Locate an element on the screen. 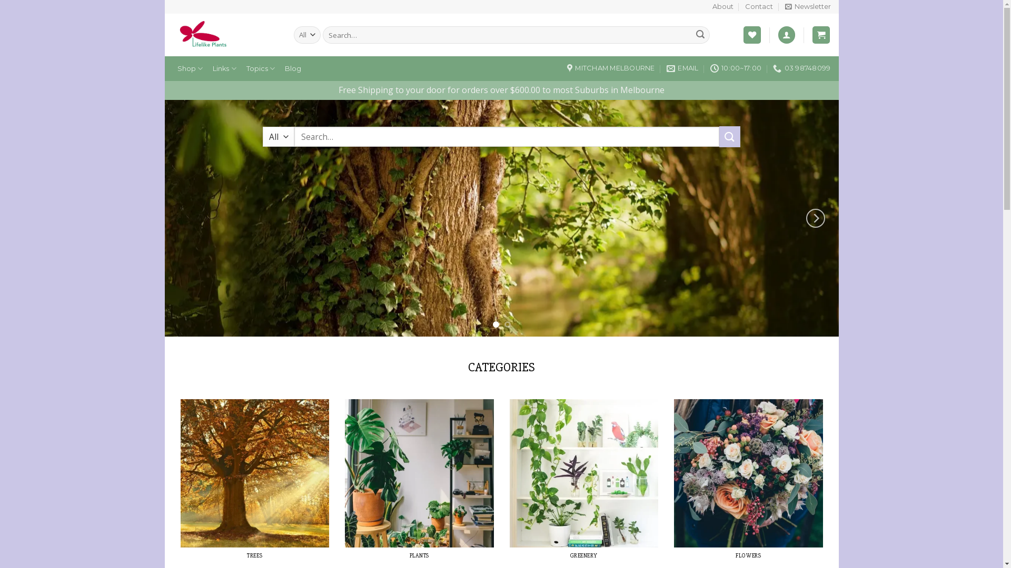 The image size is (1011, 568). Shop is located at coordinates (191, 68).